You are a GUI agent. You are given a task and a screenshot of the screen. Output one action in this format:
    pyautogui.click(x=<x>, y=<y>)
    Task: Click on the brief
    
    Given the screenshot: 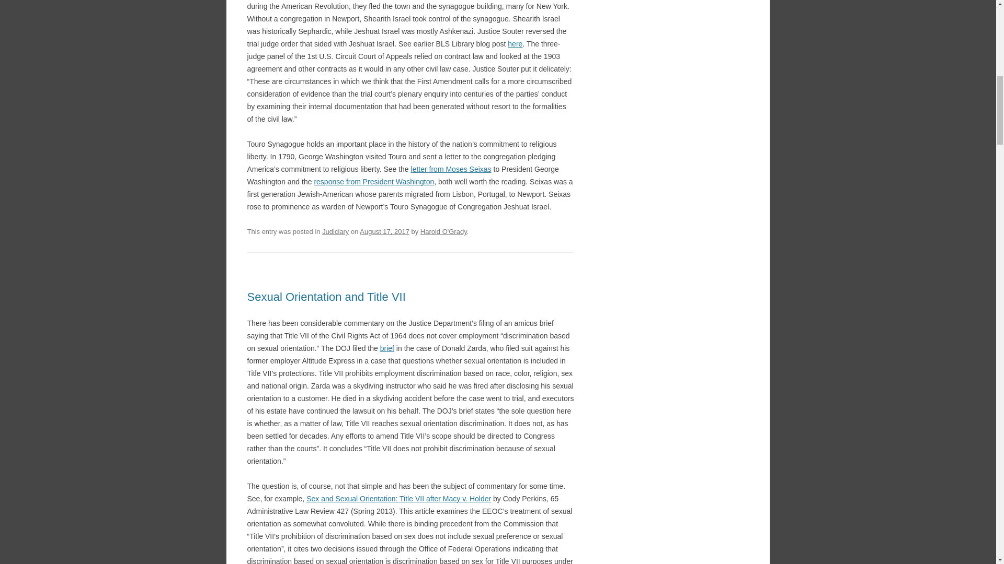 What is the action you would take?
    pyautogui.click(x=387, y=348)
    